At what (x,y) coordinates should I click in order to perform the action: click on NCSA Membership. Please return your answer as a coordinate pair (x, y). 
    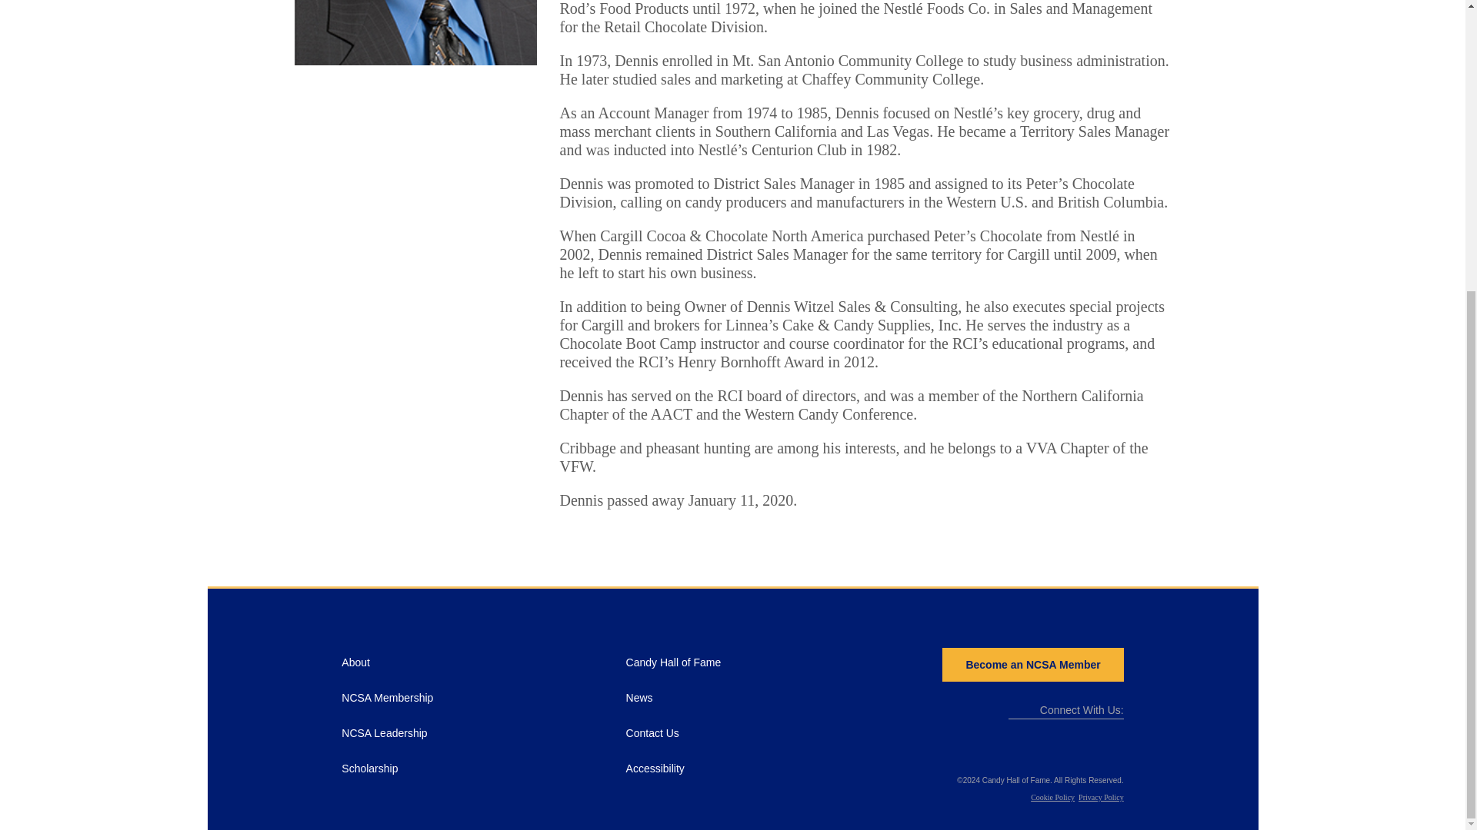
    Looking at the image, I should click on (386, 697).